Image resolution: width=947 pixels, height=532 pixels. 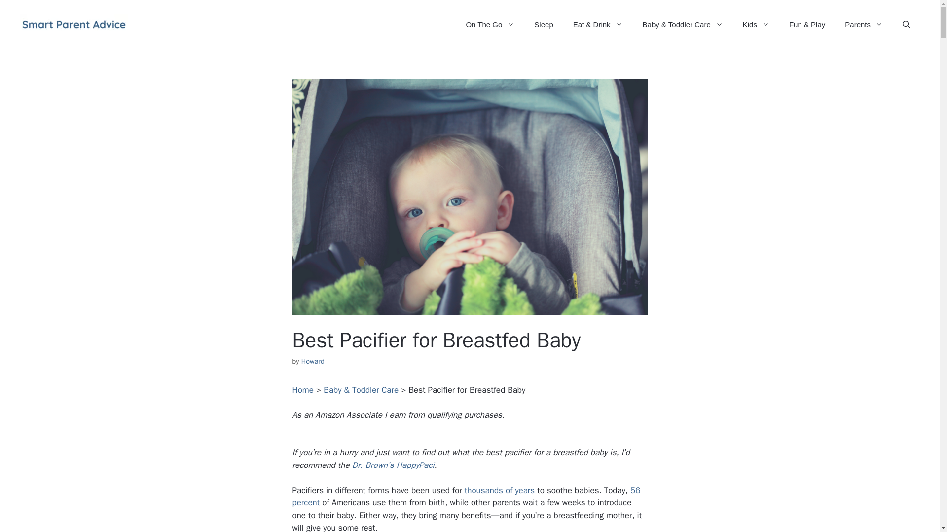 What do you see at coordinates (302, 390) in the screenshot?
I see `Home` at bounding box center [302, 390].